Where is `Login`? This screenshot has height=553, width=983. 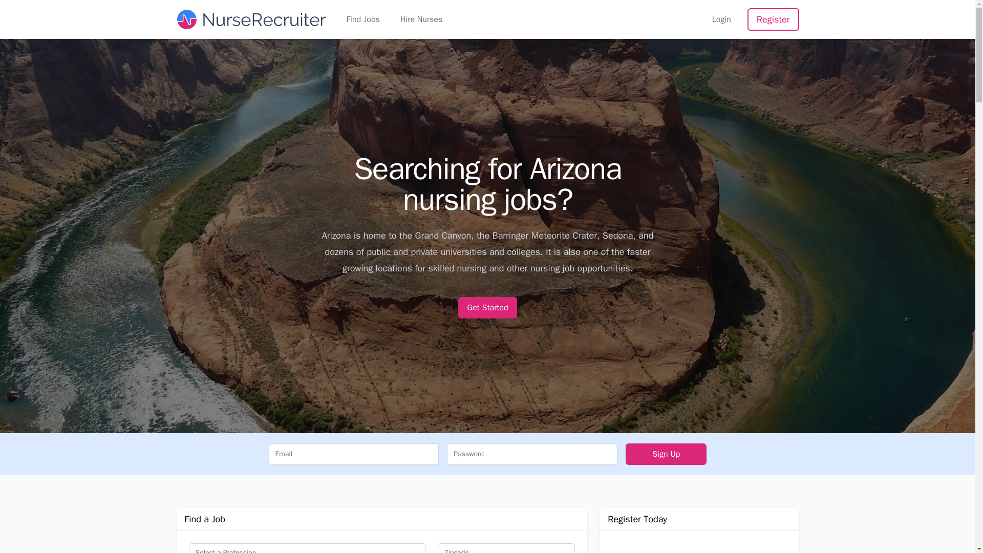
Login is located at coordinates (721, 19).